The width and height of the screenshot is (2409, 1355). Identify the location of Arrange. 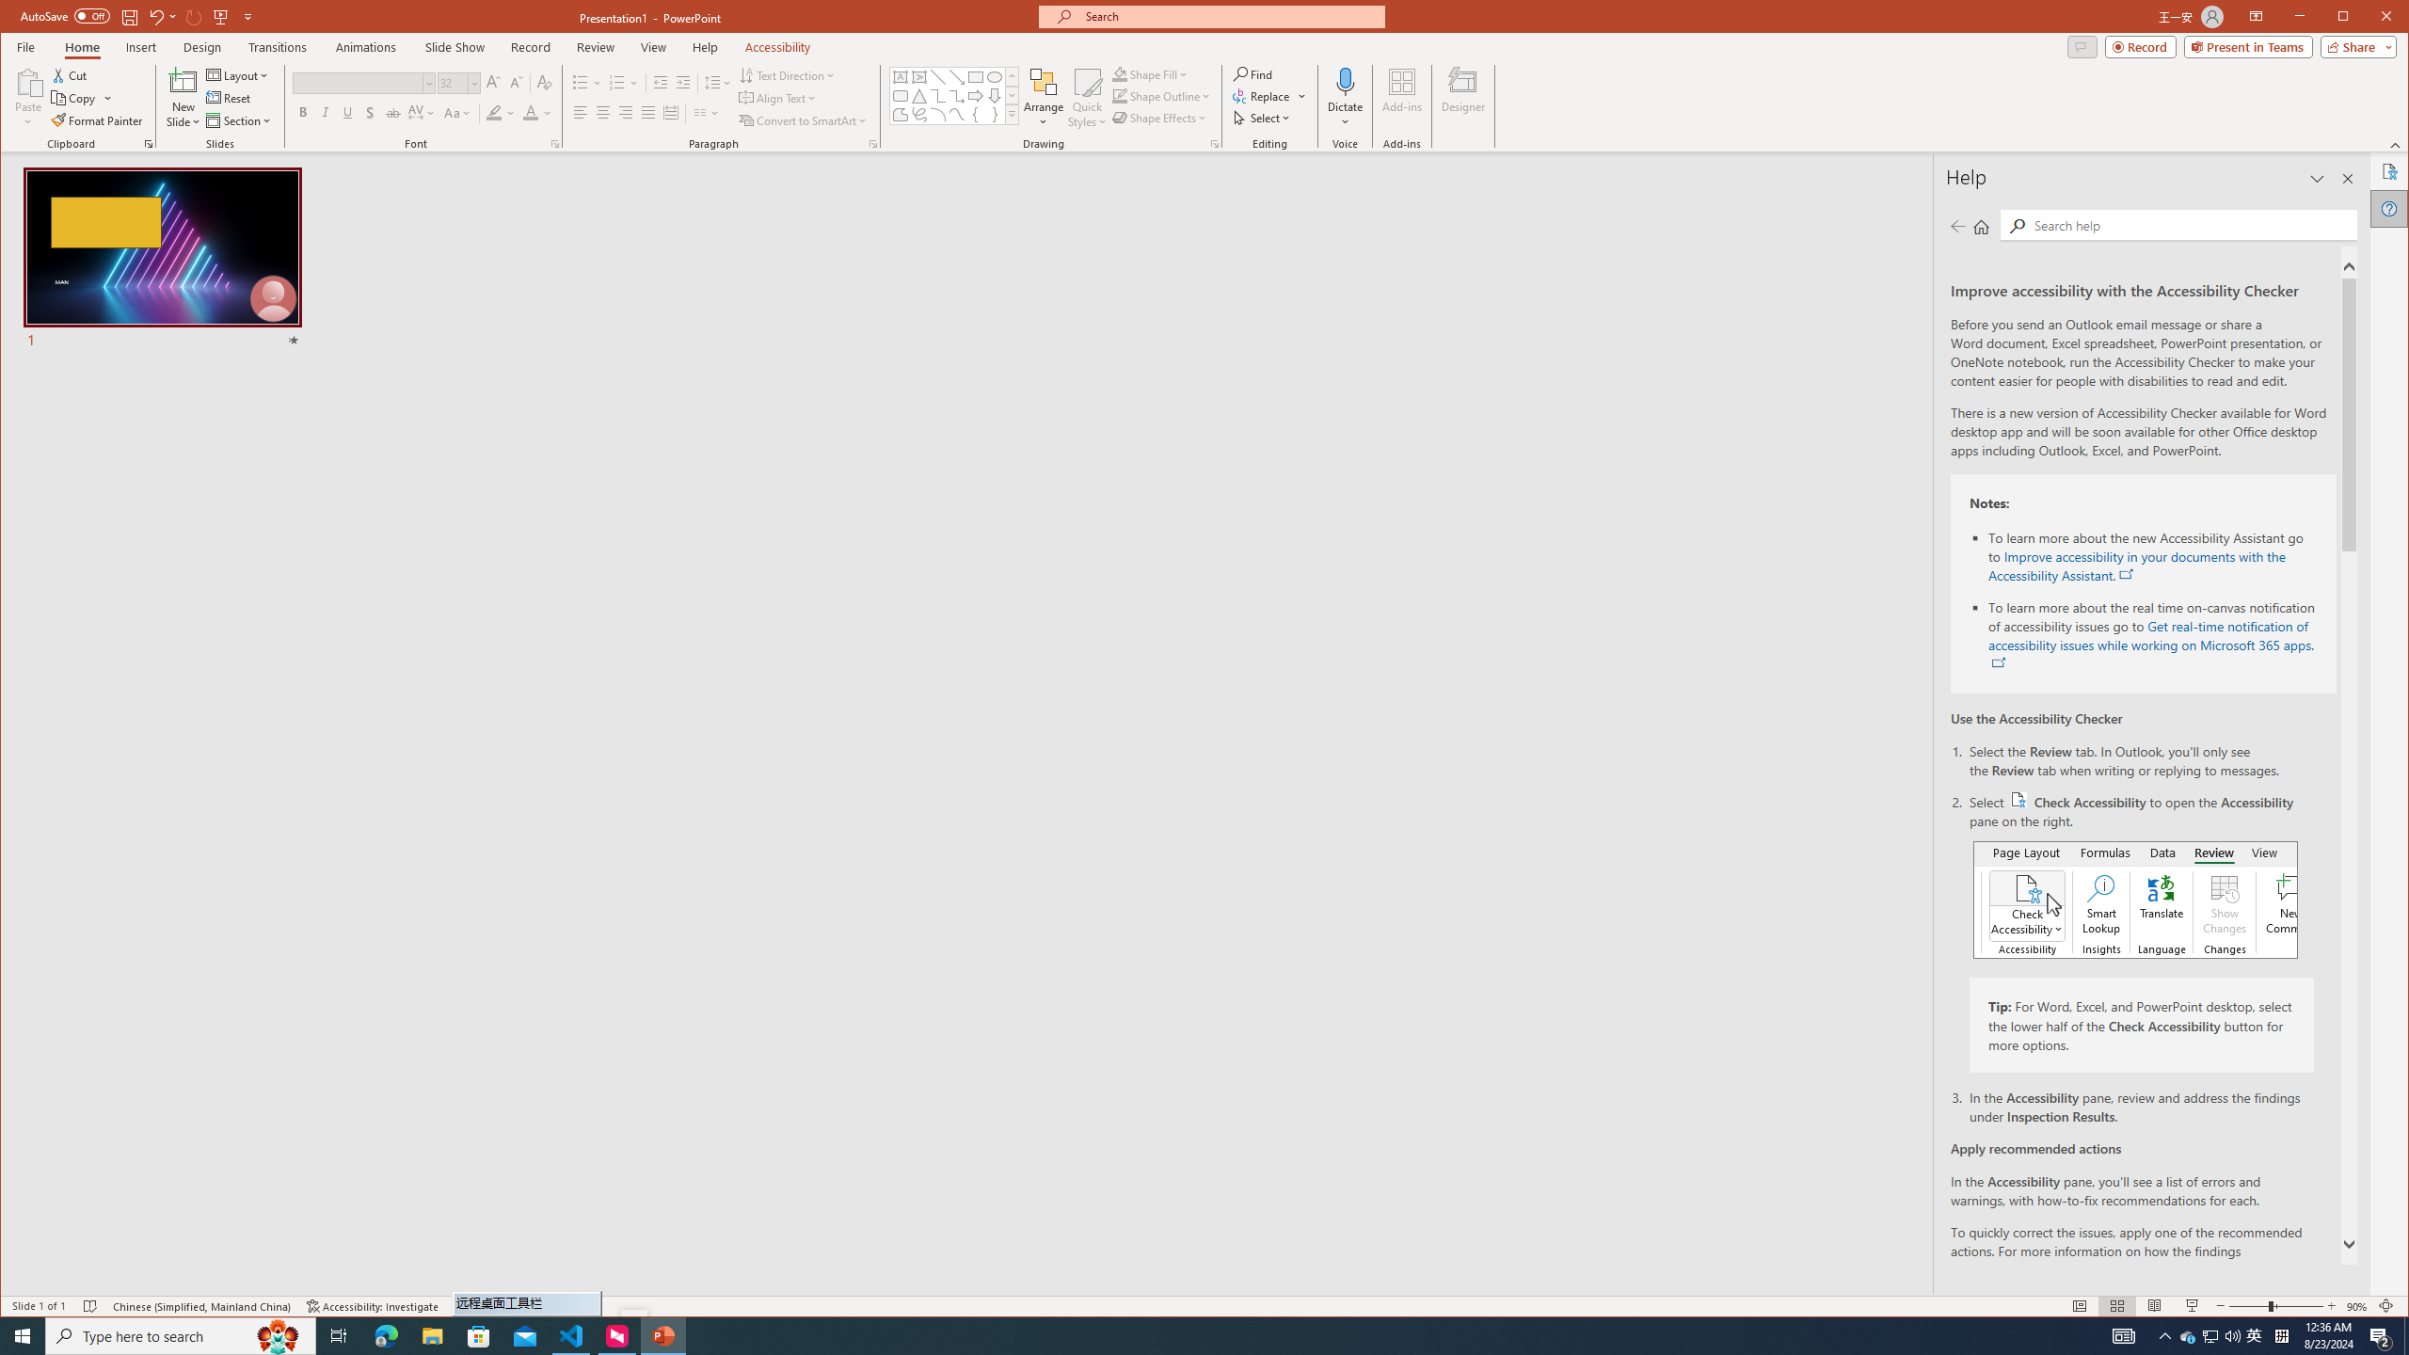
(706, 113).